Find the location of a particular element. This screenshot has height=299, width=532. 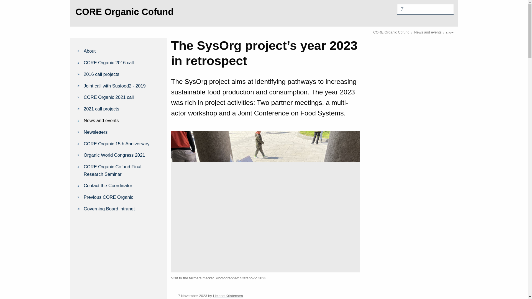

2021 call projects is located at coordinates (122, 109).